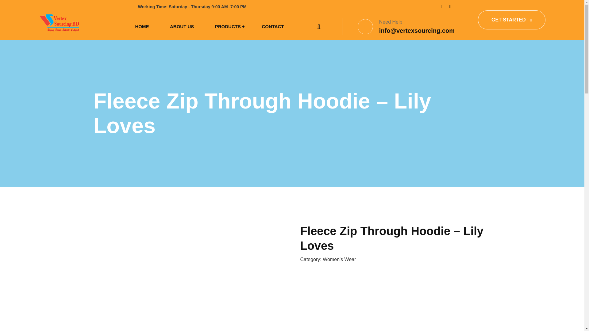 The width and height of the screenshot is (589, 331). What do you see at coordinates (190, 7) in the screenshot?
I see `Working Time: Saturday - Thursday 9:00 AM -7:00 PM` at bounding box center [190, 7].